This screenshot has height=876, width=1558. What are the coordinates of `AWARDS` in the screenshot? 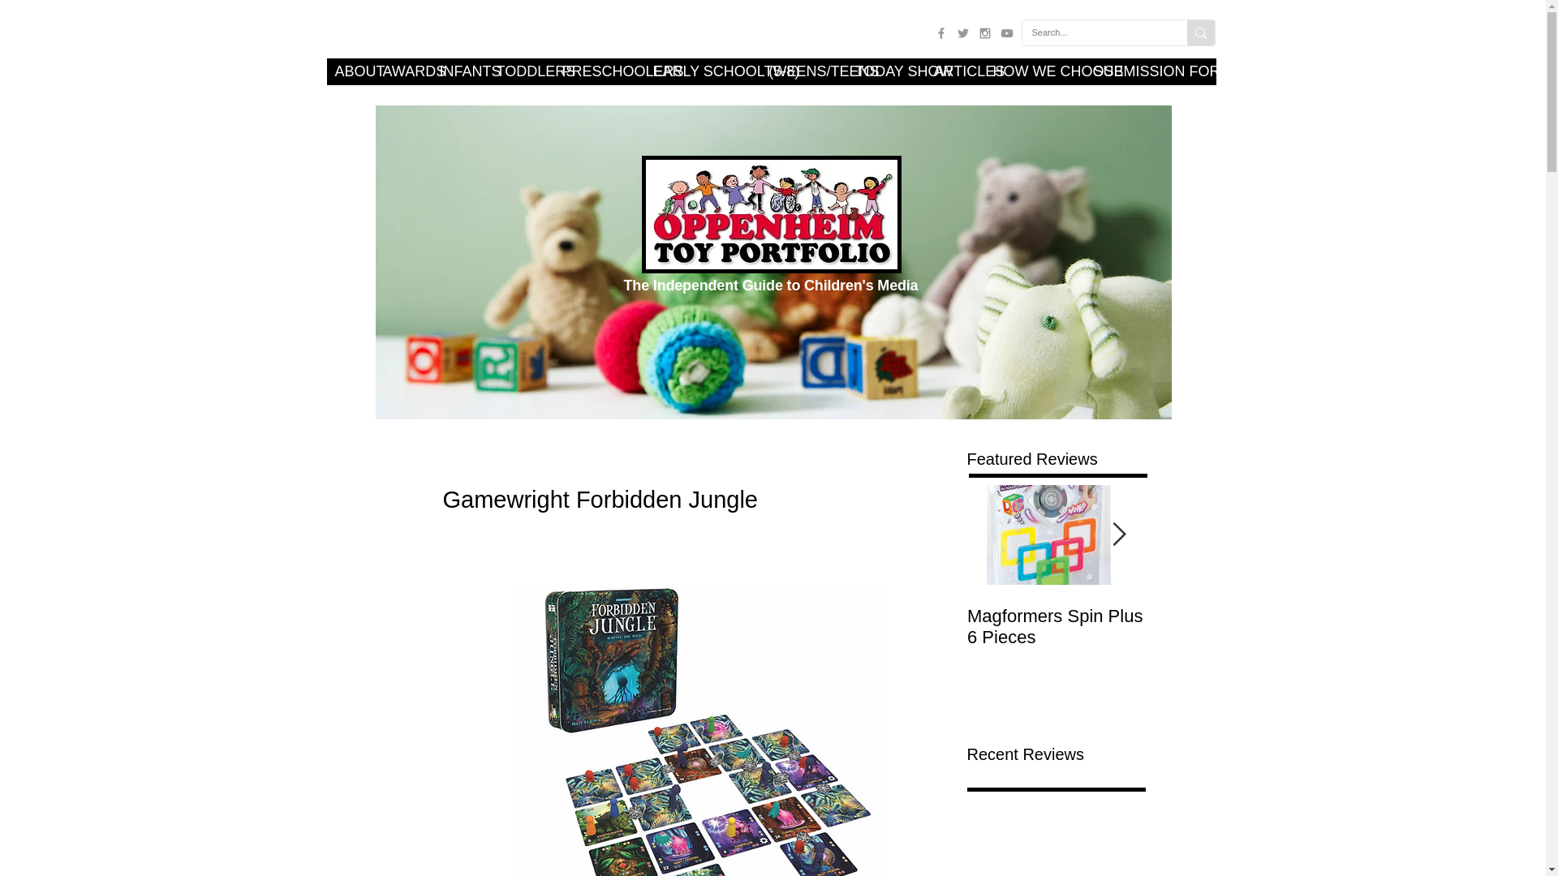 It's located at (402, 71).